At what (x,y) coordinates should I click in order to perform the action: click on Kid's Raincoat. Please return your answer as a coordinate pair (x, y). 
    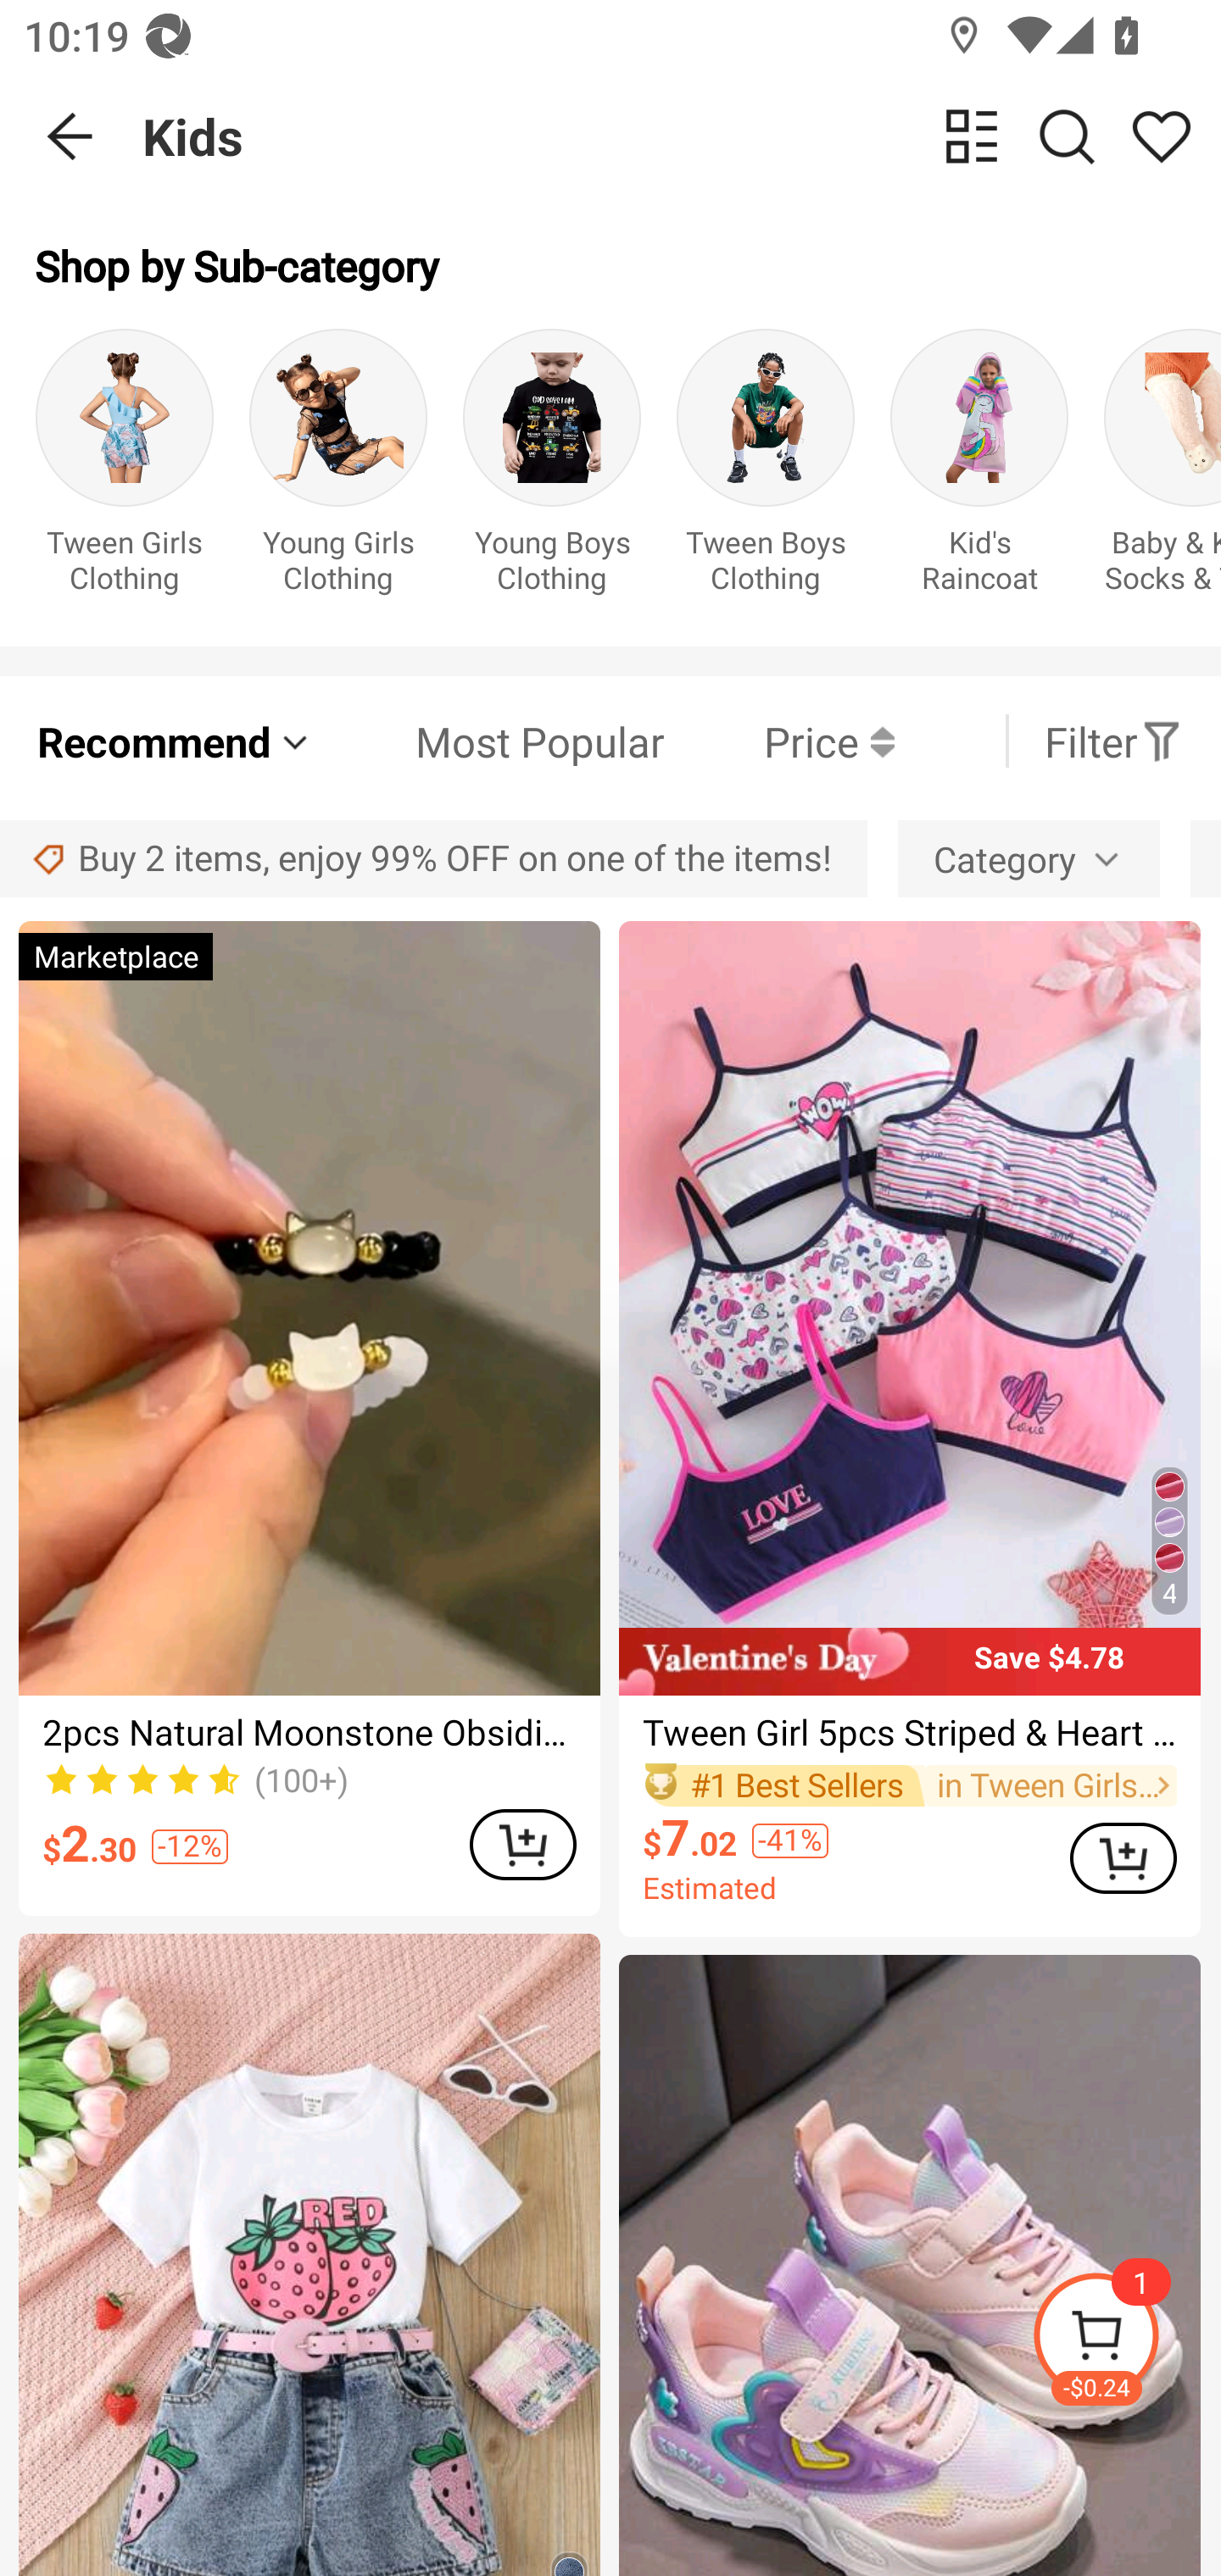
    Looking at the image, I should click on (978, 469).